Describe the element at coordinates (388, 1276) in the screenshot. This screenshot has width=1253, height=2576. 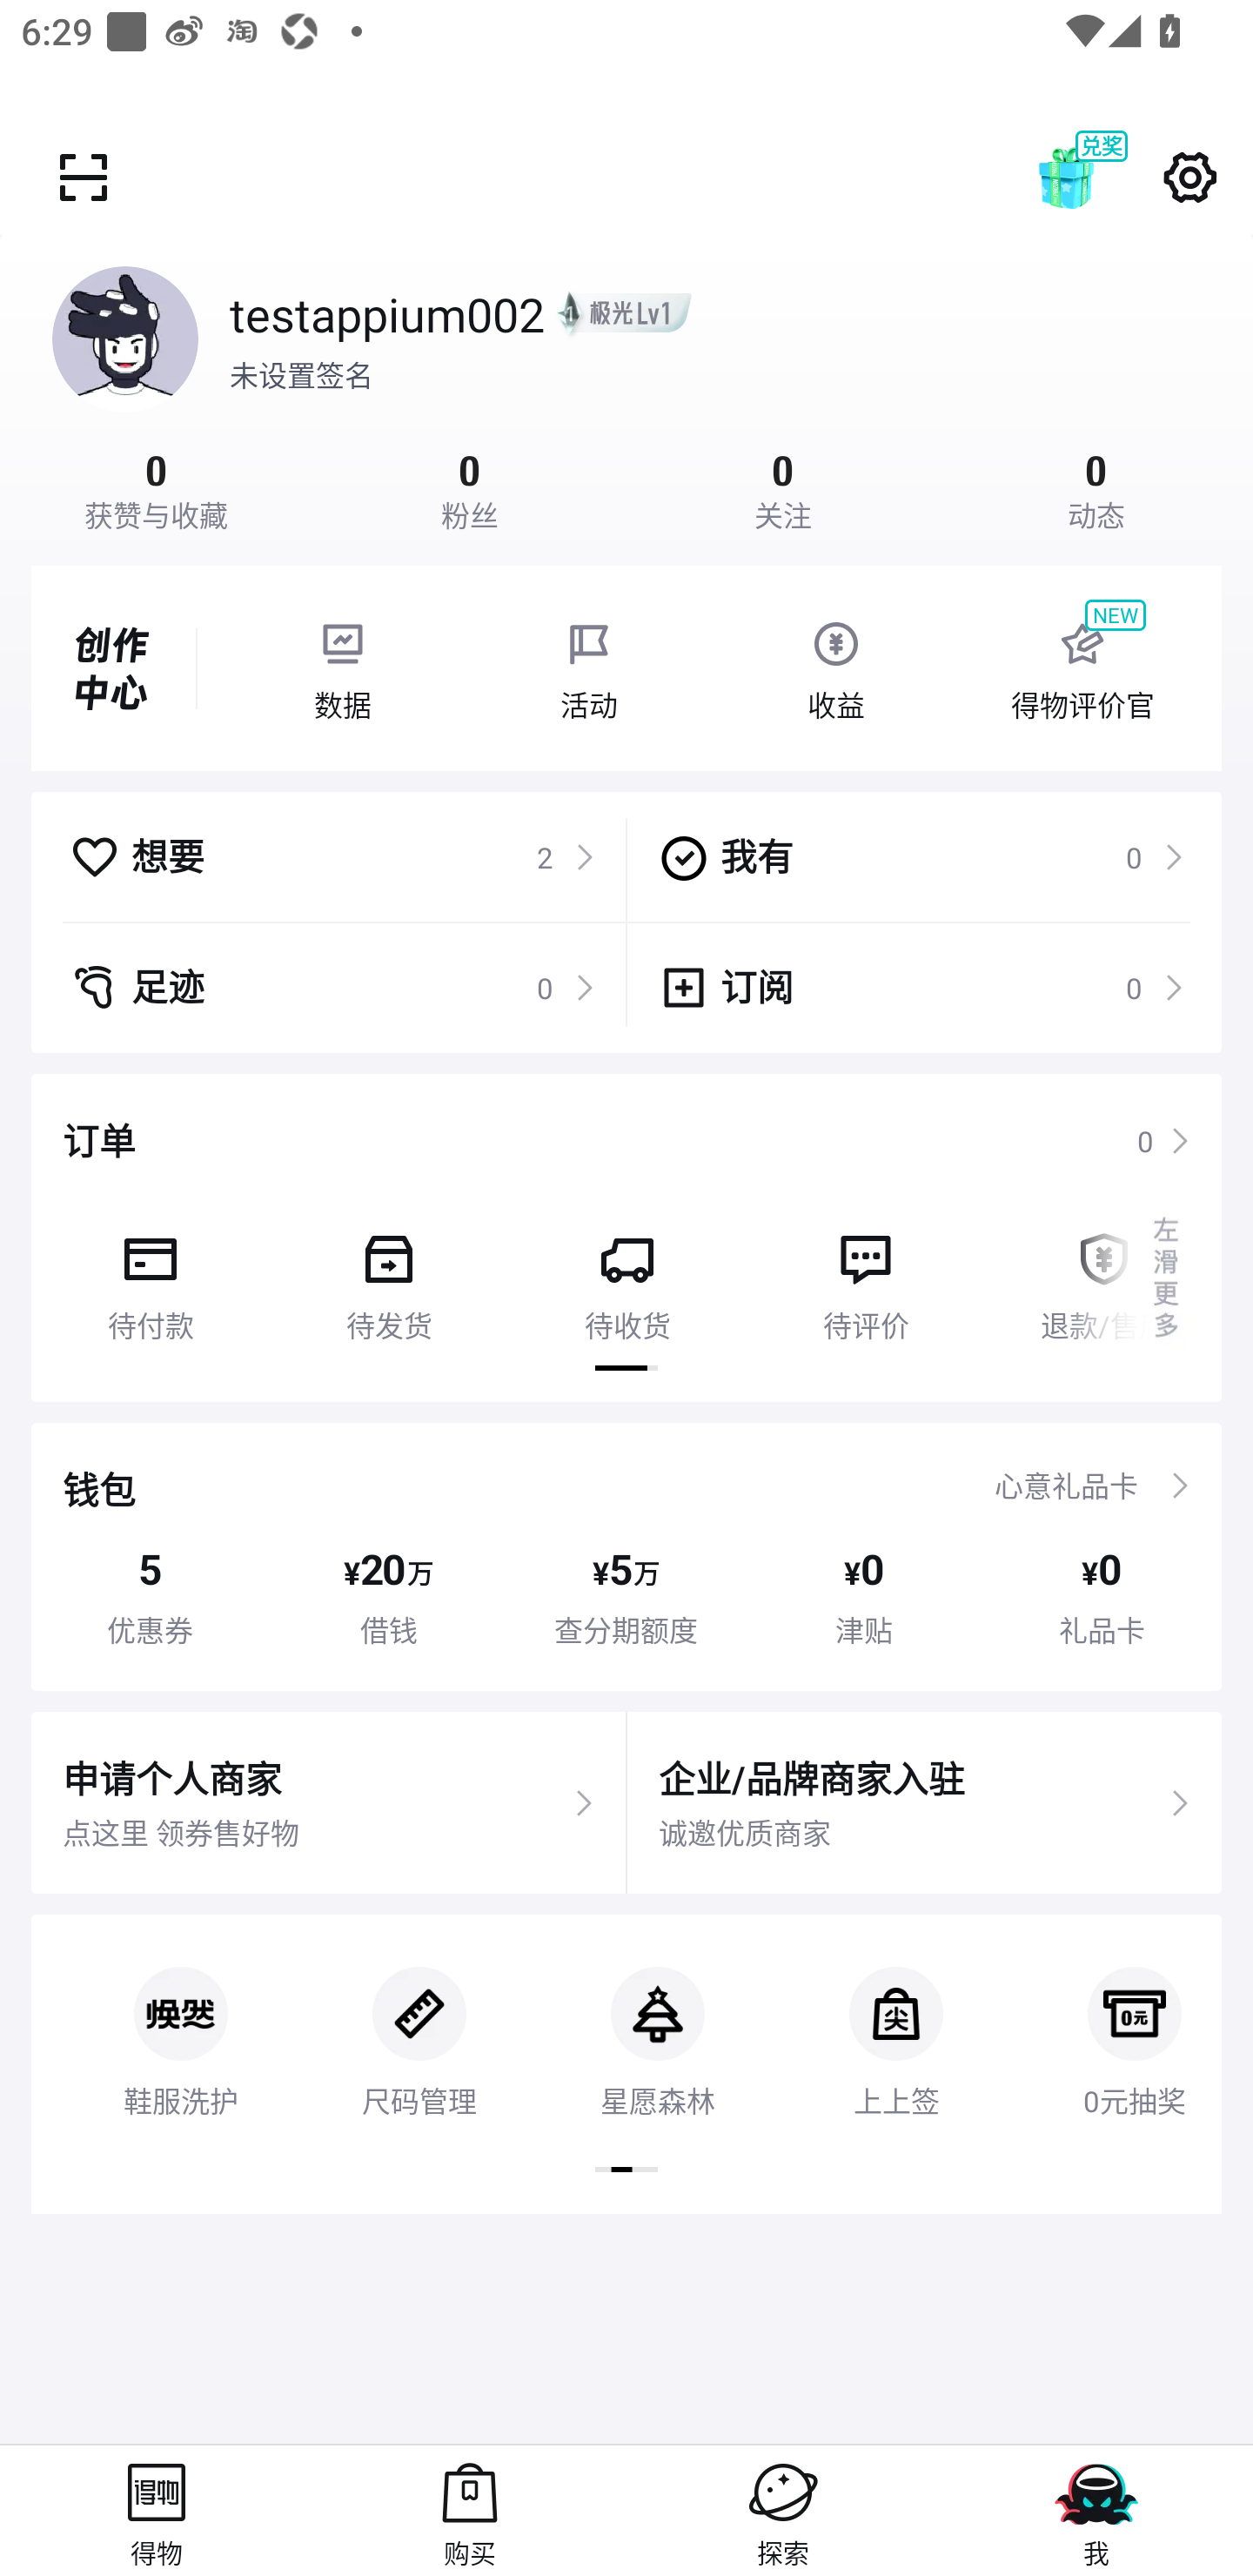
I see `待发货` at that location.